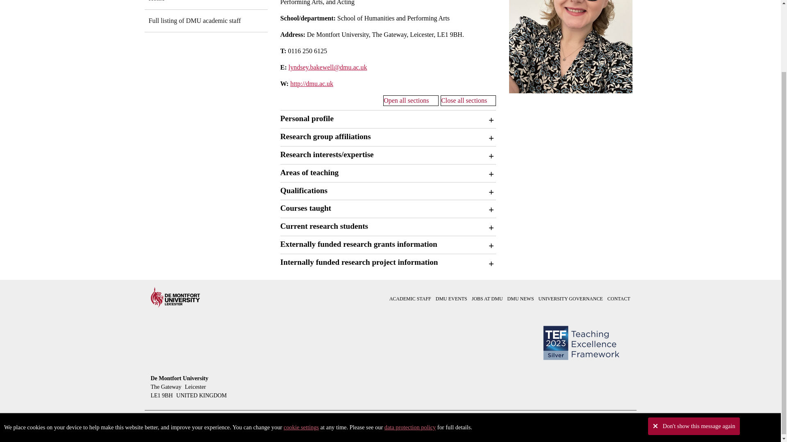  Describe the element at coordinates (410, 347) in the screenshot. I see `data protection policy` at that location.